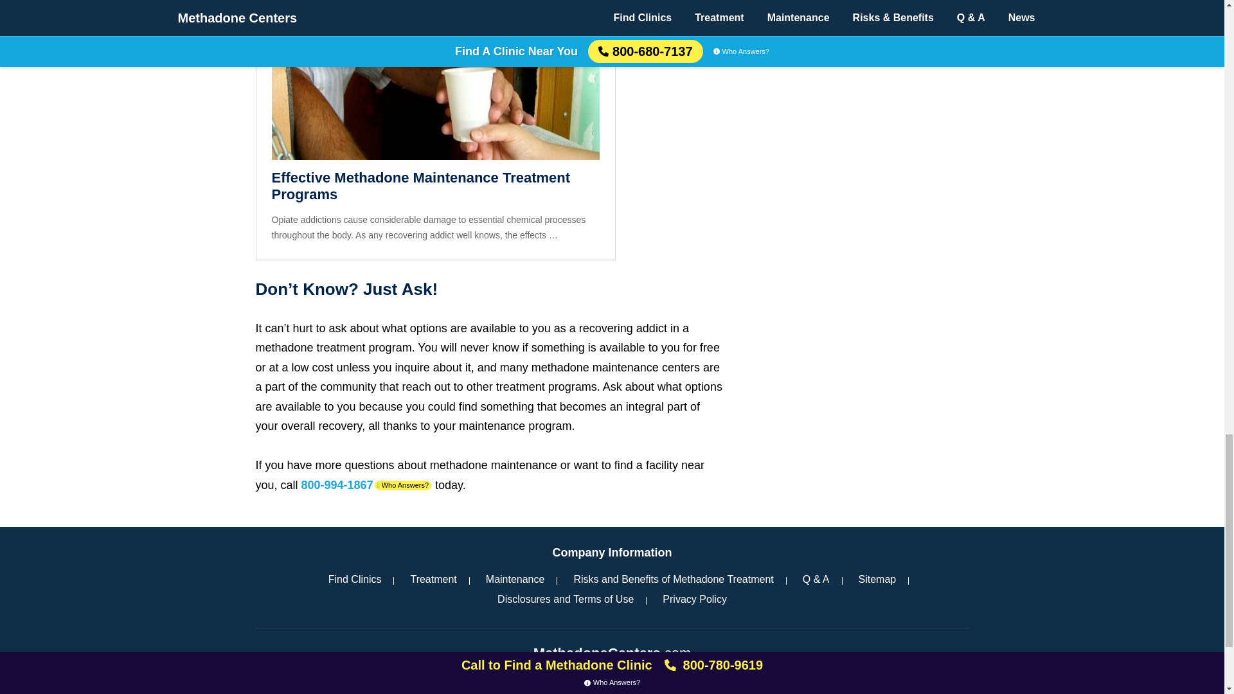 The height and width of the screenshot is (694, 1234). Describe the element at coordinates (566, 599) in the screenshot. I see `Disclosures and Terms of Use` at that location.